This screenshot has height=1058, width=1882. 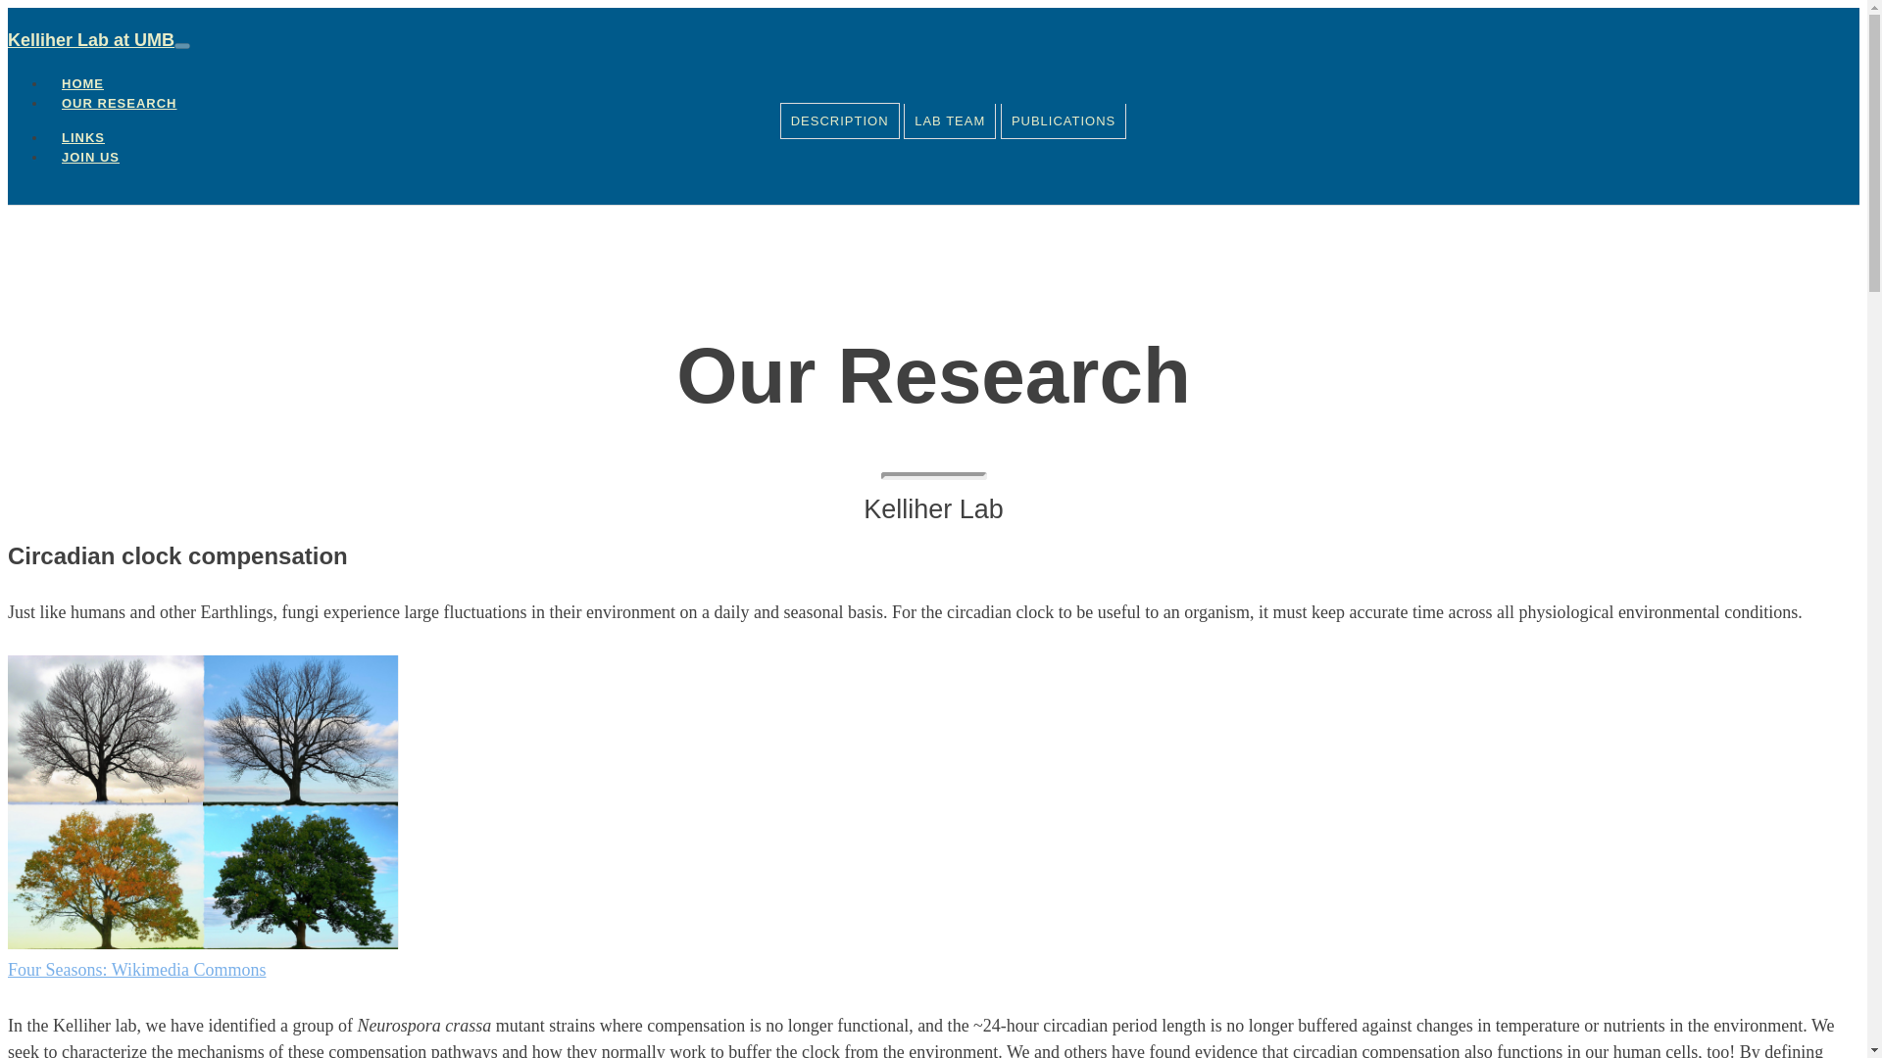 I want to click on LINKS, so click(x=83, y=137).